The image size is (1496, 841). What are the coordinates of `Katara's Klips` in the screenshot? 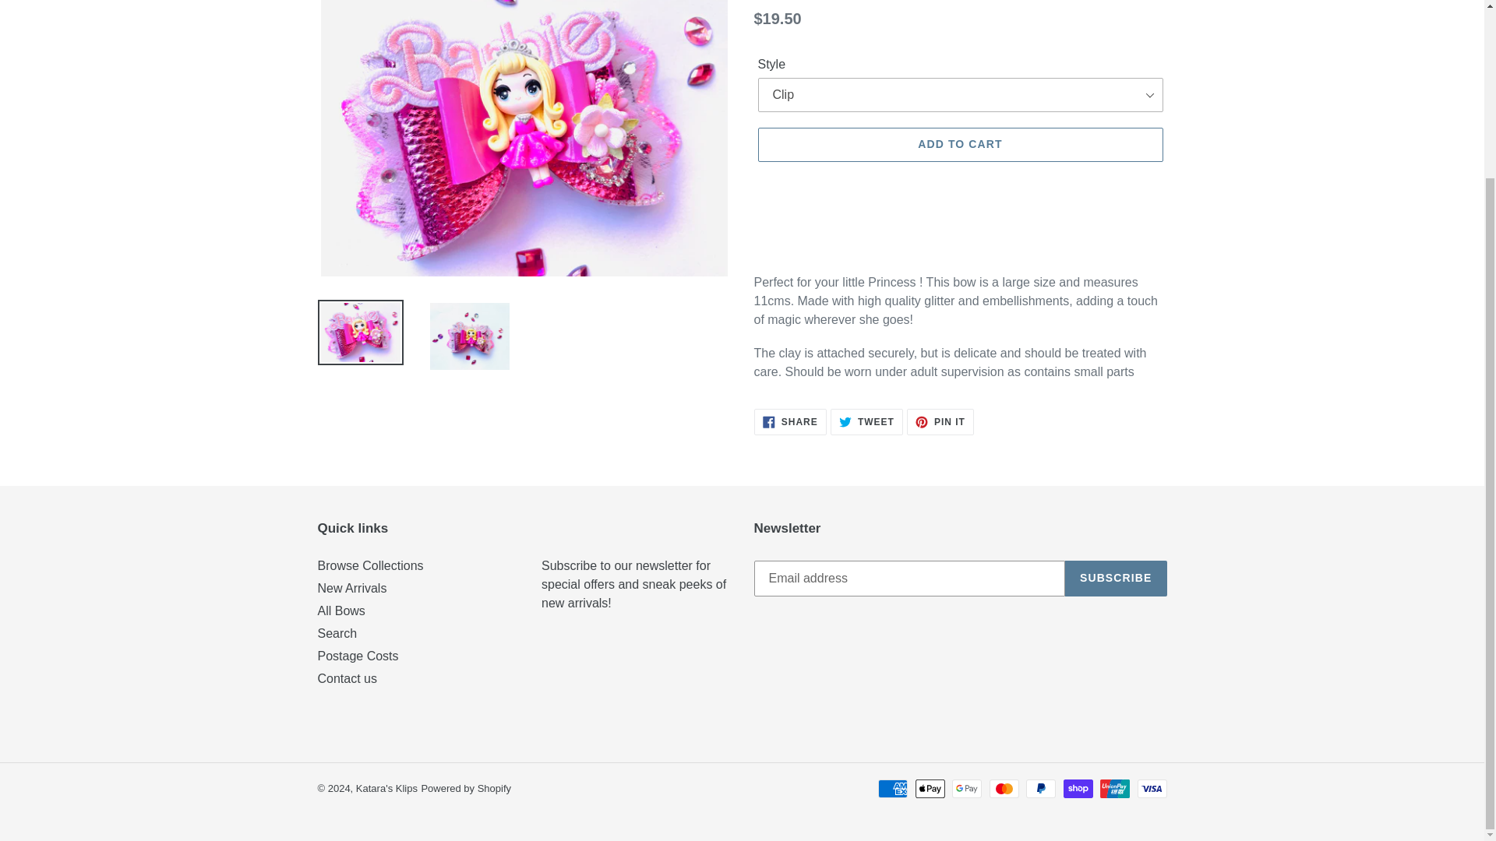 It's located at (337, 632).